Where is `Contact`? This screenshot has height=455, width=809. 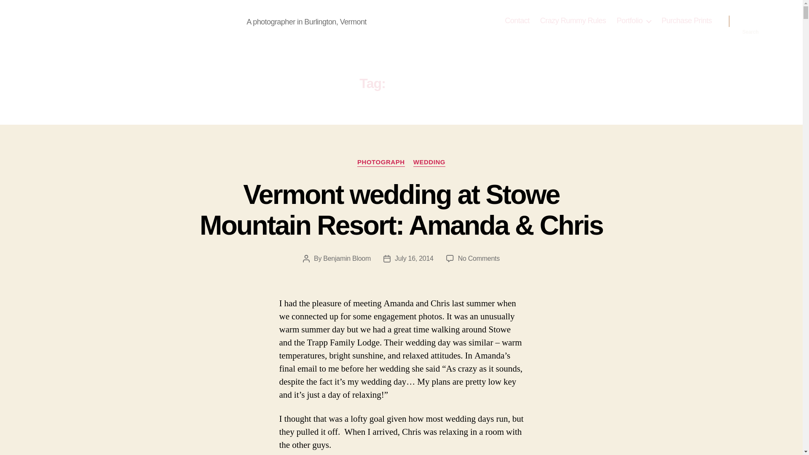
Contact is located at coordinates (517, 21).